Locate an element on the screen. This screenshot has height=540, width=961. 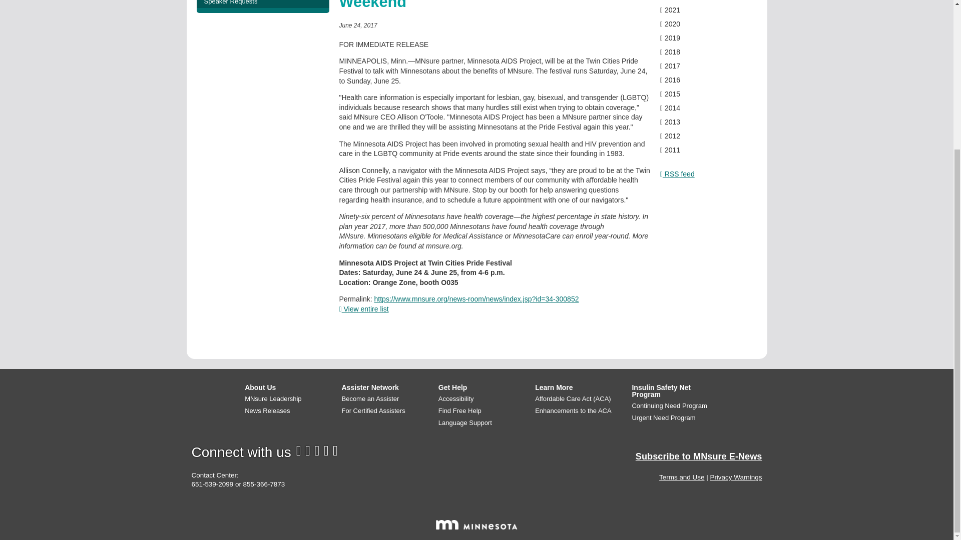
Proudly serving the State of Minnesota is located at coordinates (476, 525).